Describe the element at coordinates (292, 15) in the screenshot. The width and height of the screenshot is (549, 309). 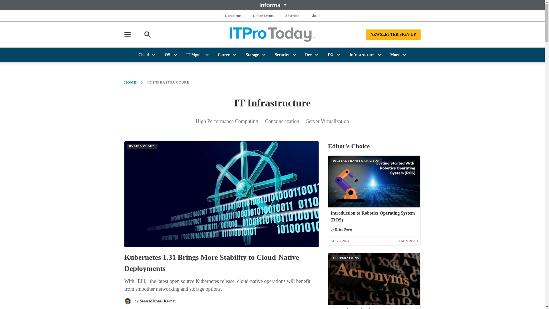
I see `Advertise` at that location.